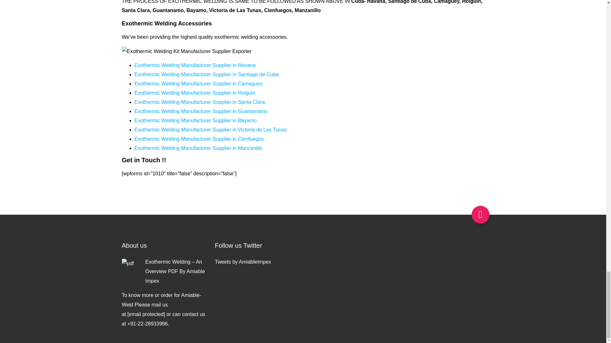 Image resolution: width=611 pixels, height=343 pixels. What do you see at coordinates (195, 65) in the screenshot?
I see `Exothermic Welding Manufacturer Supplier in Havana` at bounding box center [195, 65].